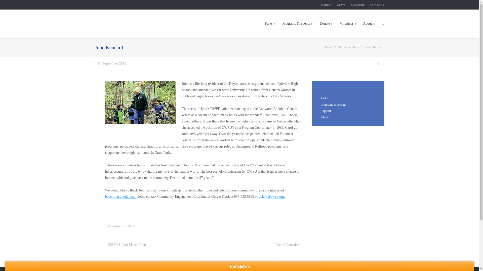 This screenshot has height=271, width=483. What do you see at coordinates (328, 47) in the screenshot?
I see `Home` at bounding box center [328, 47].